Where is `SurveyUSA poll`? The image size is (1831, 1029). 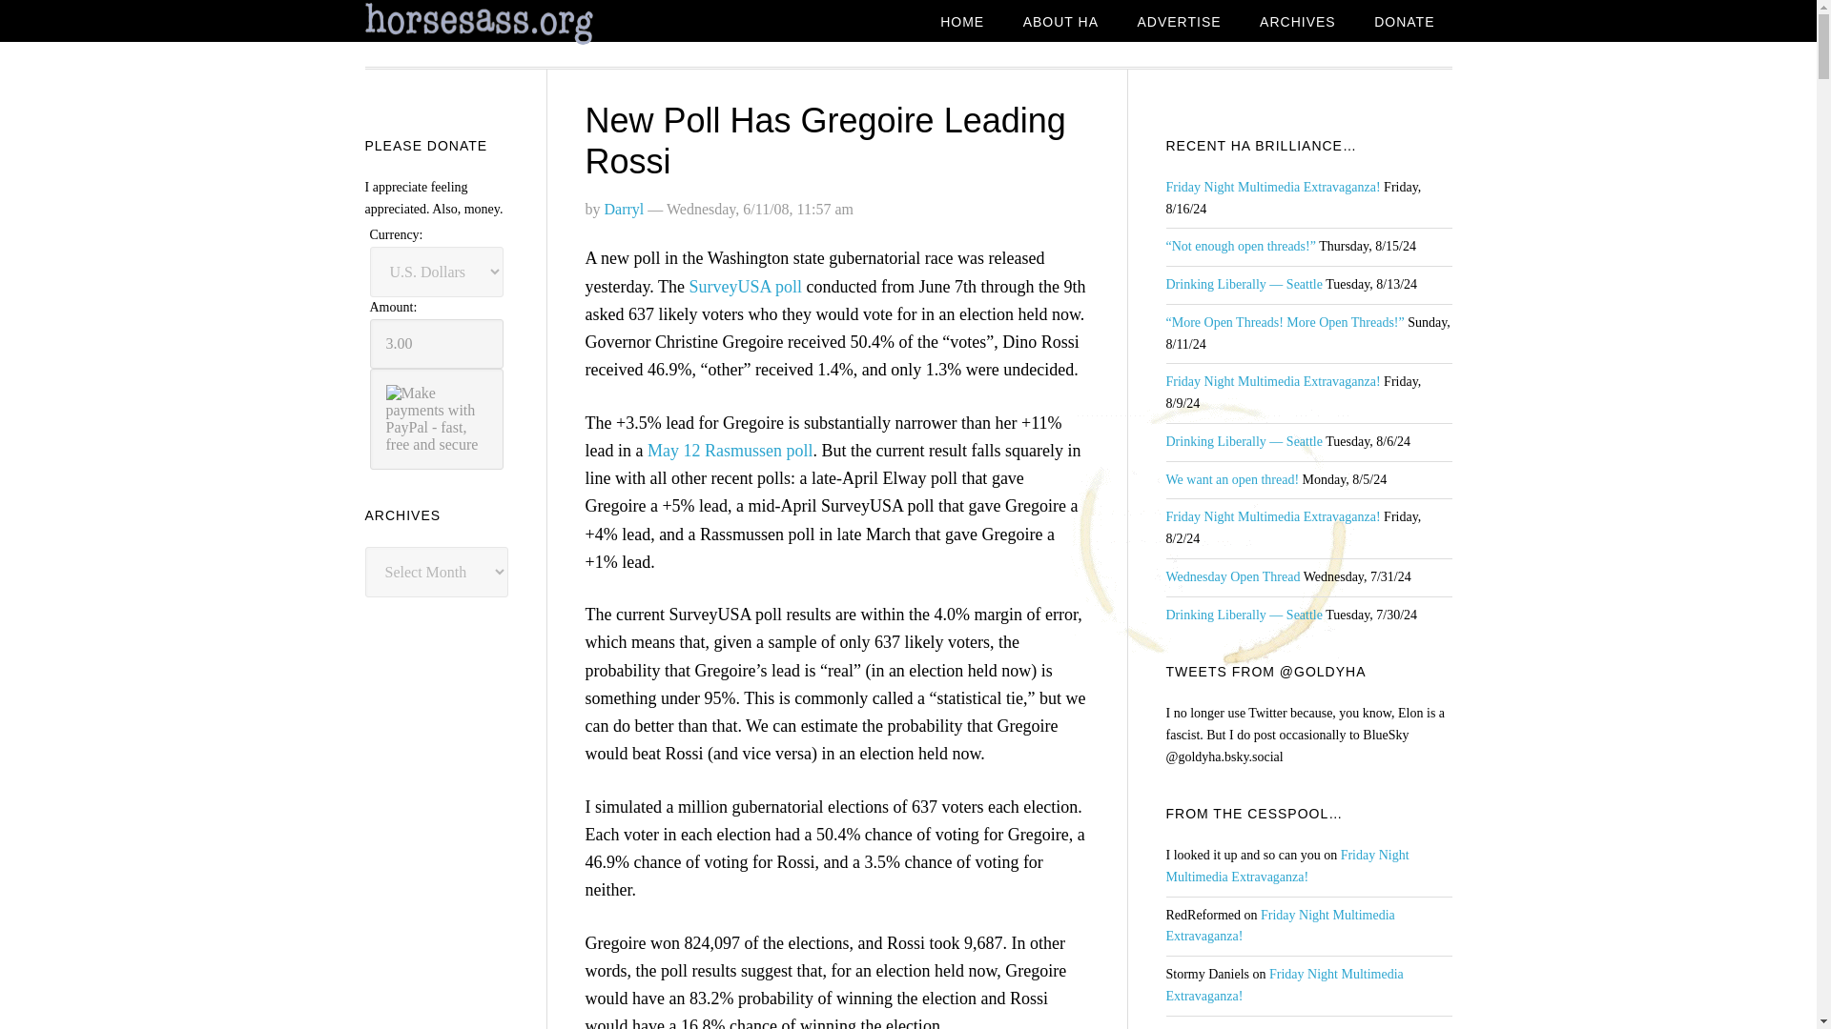
SurveyUSA poll is located at coordinates (744, 286).